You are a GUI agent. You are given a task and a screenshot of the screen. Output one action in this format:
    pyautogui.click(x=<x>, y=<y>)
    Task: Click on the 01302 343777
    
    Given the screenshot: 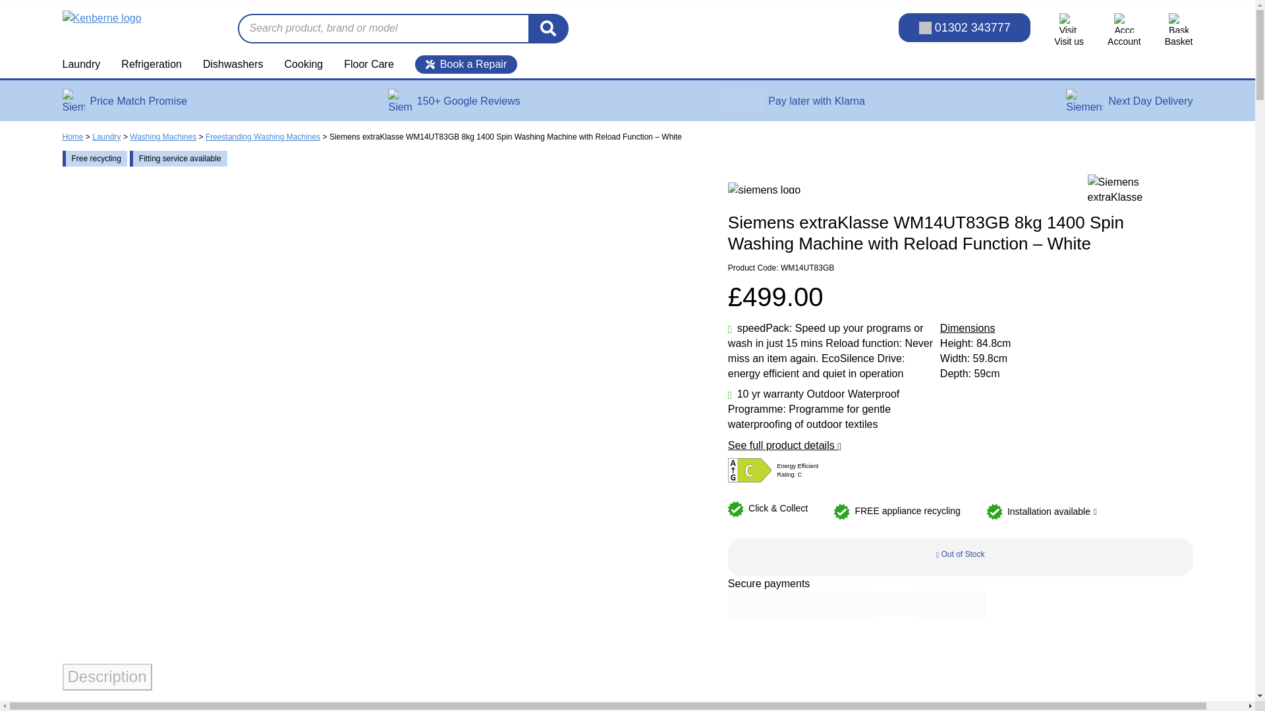 What is the action you would take?
    pyautogui.click(x=965, y=28)
    